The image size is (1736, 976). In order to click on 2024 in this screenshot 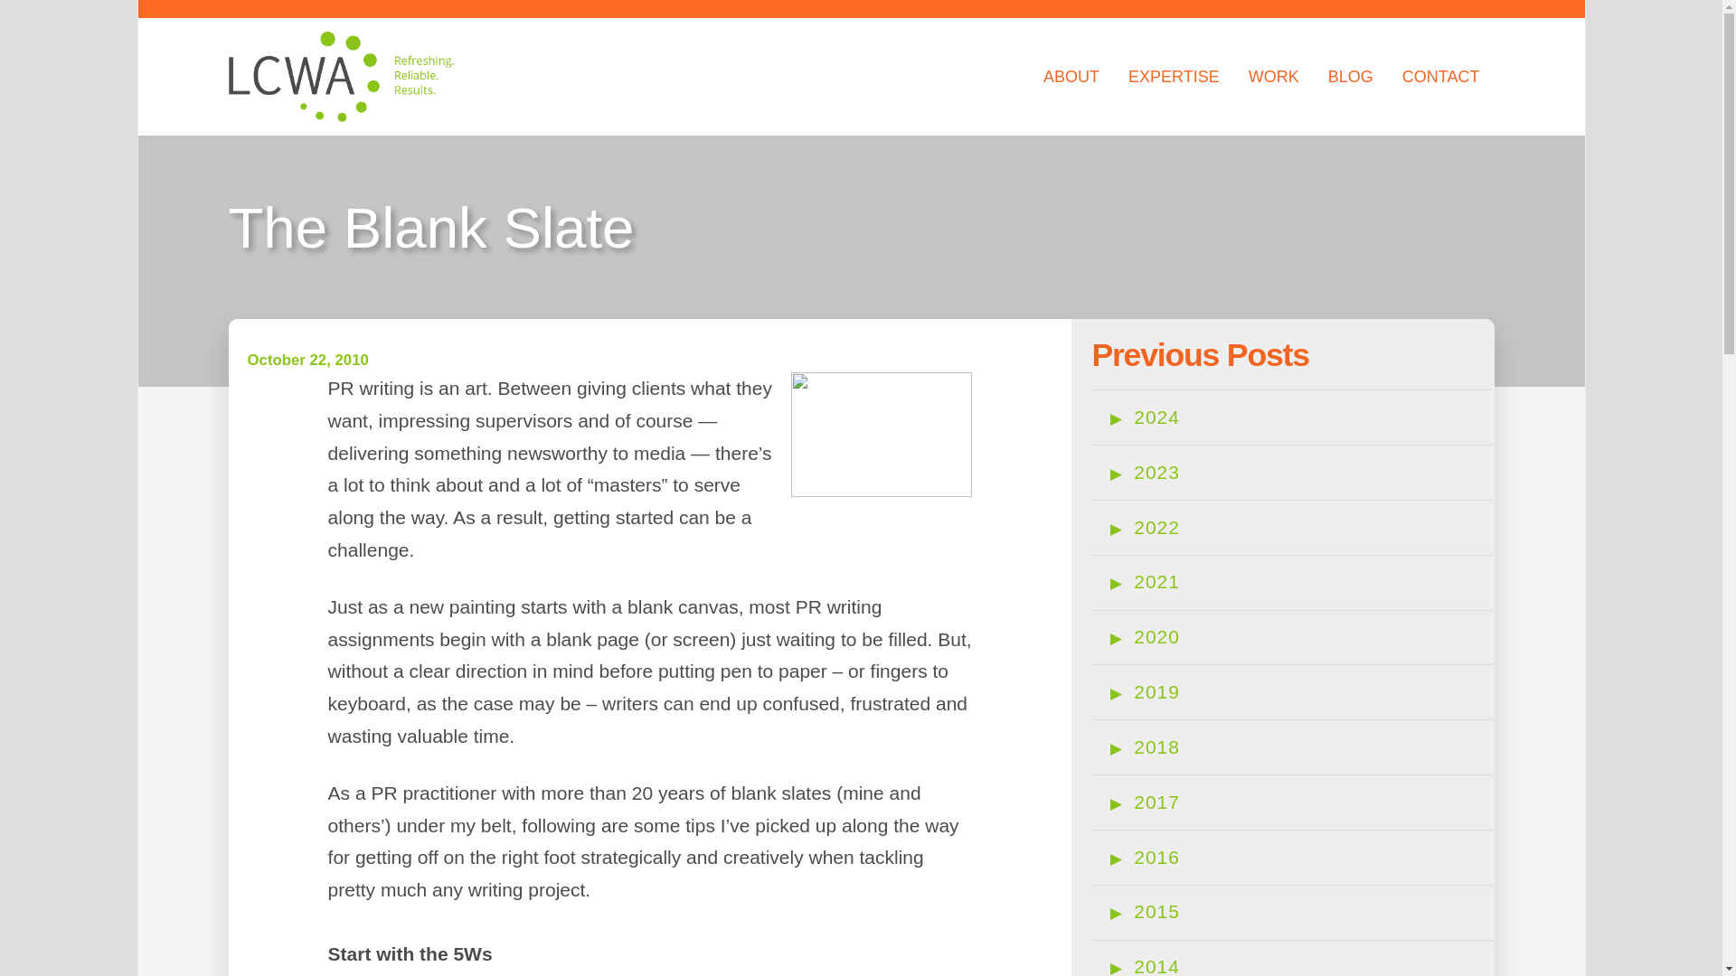, I will do `click(1156, 418)`.